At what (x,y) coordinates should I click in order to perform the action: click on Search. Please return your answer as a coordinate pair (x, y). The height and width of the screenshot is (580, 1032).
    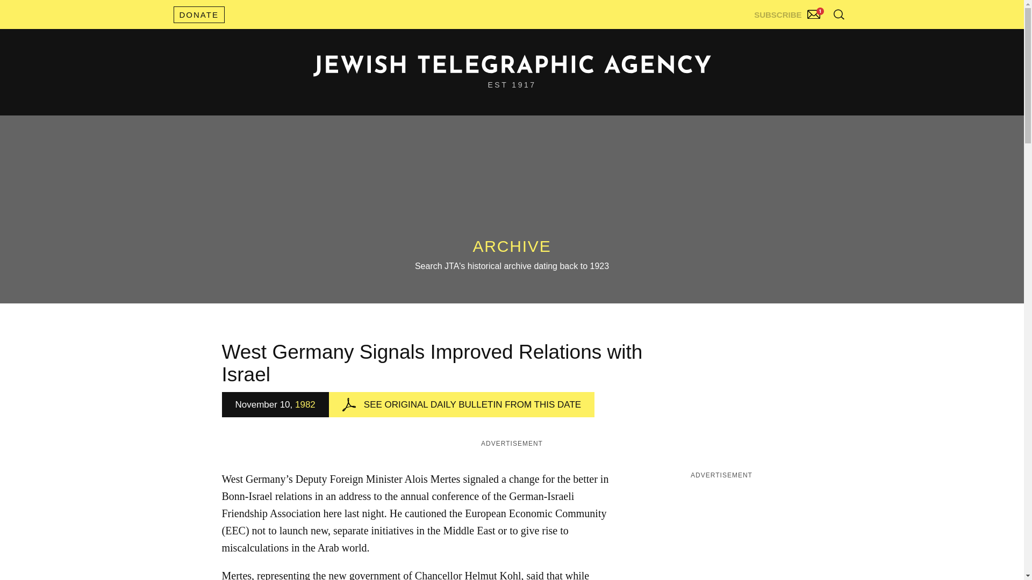
    Looking at the image, I should click on (812, 38).